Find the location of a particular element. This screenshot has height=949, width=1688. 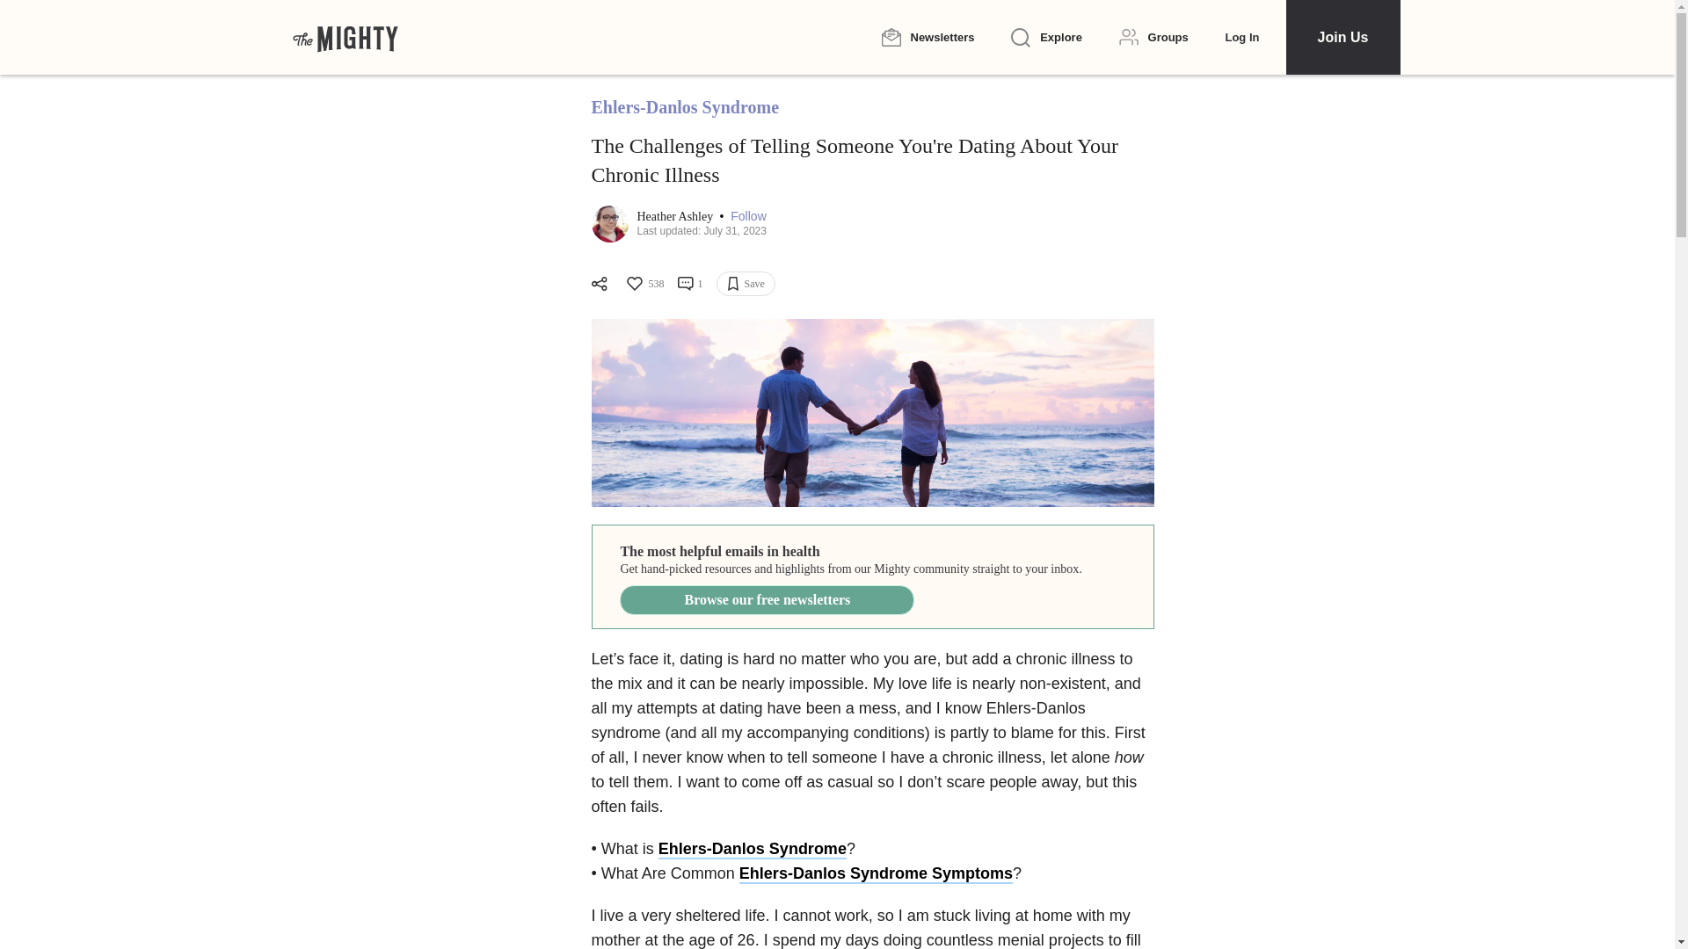

Ehlers-Danlos Syndrome Symptoms is located at coordinates (876, 873).